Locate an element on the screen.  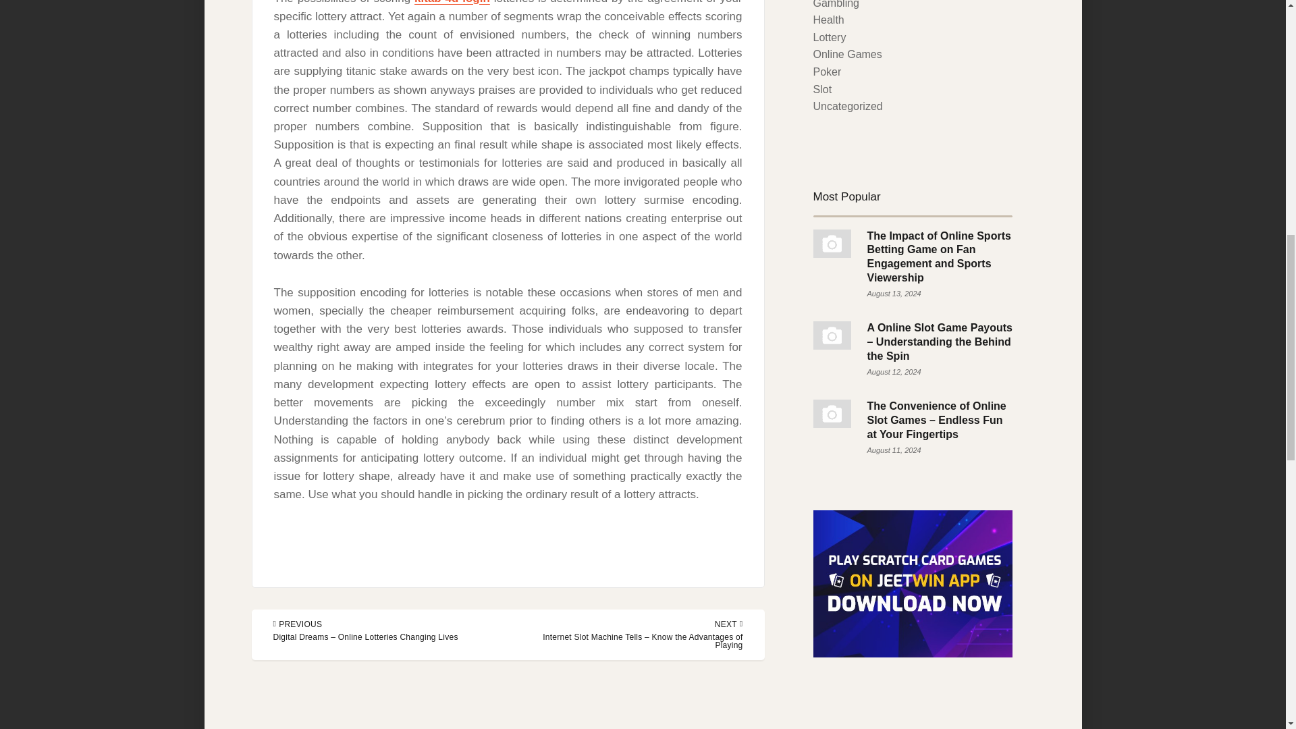
Gambling is located at coordinates (835, 4).